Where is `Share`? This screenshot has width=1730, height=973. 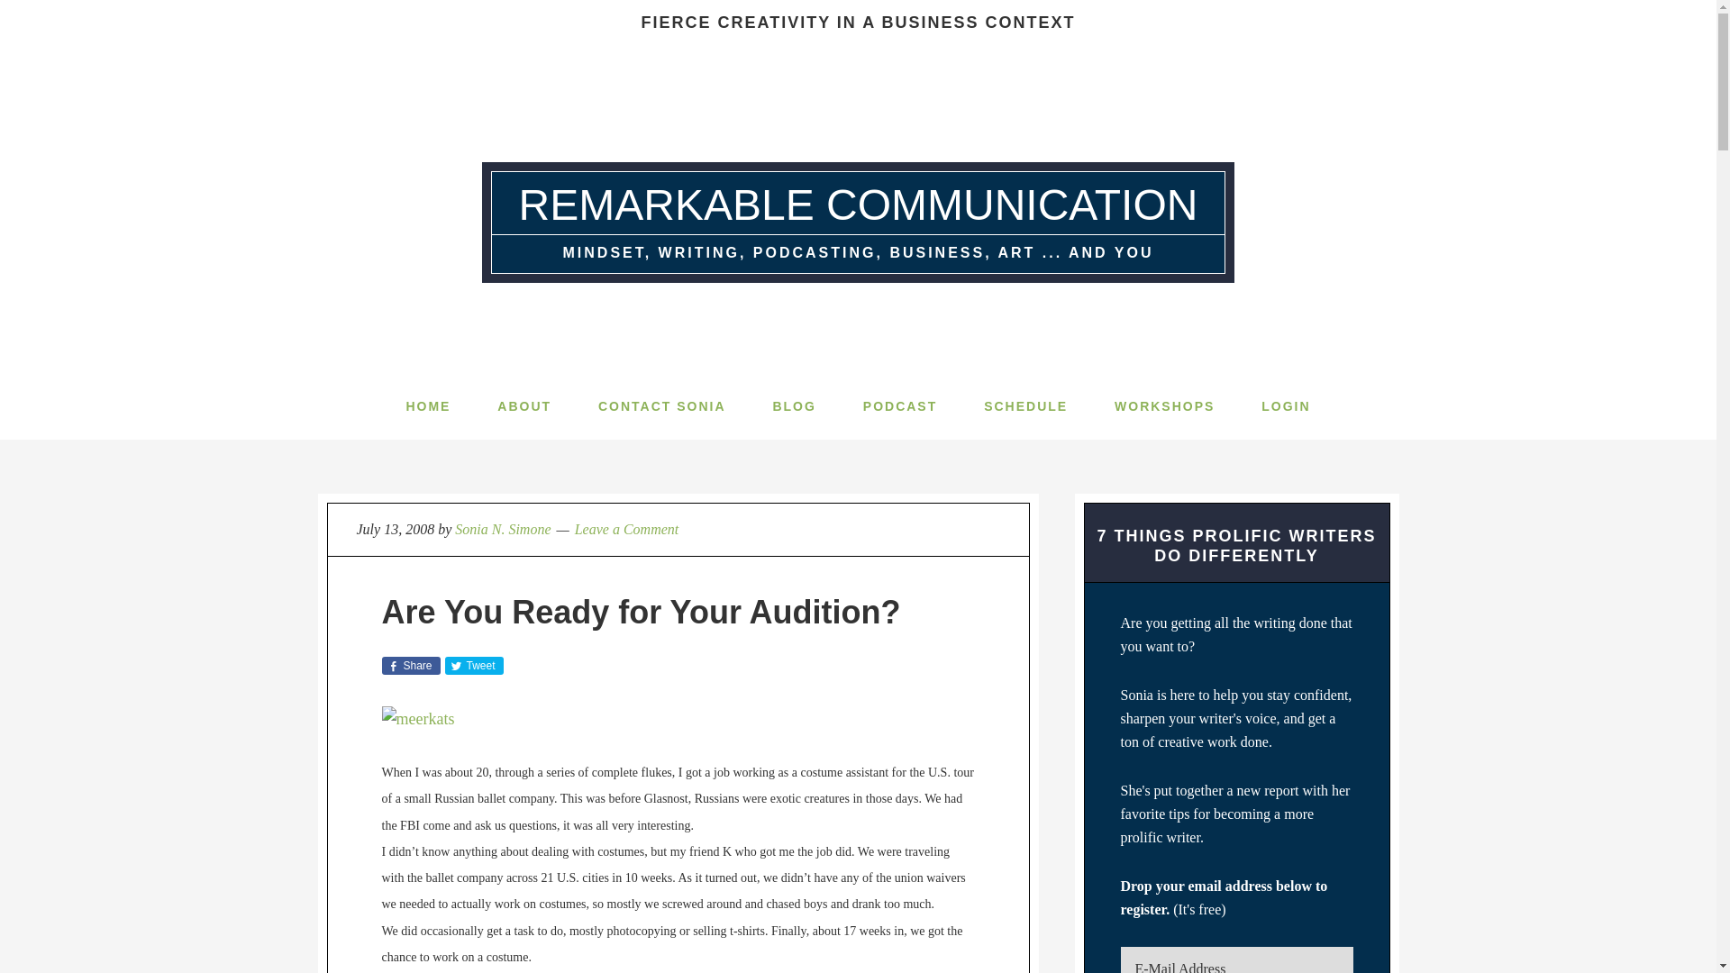 Share is located at coordinates (411, 666).